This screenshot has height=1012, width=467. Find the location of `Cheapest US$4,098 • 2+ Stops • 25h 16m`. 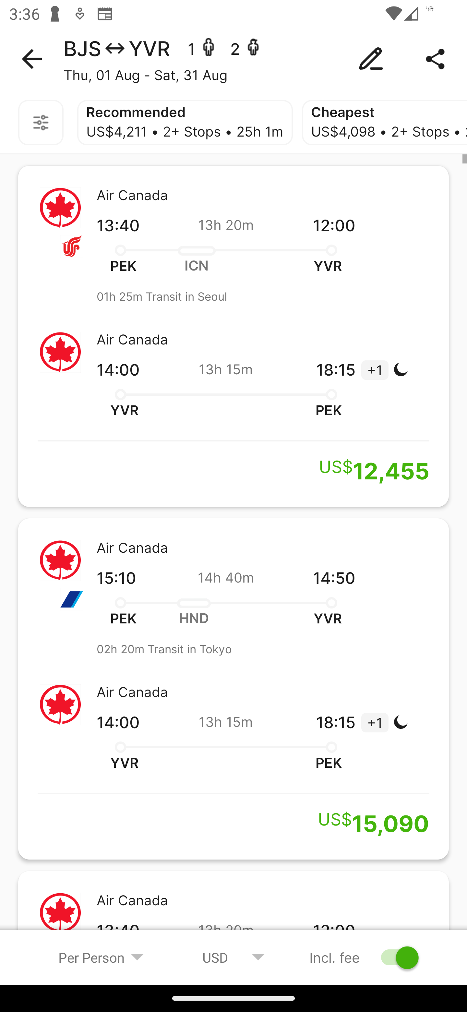

Cheapest US$4,098 • 2+ Stops • 25h 16m is located at coordinates (385, 123).